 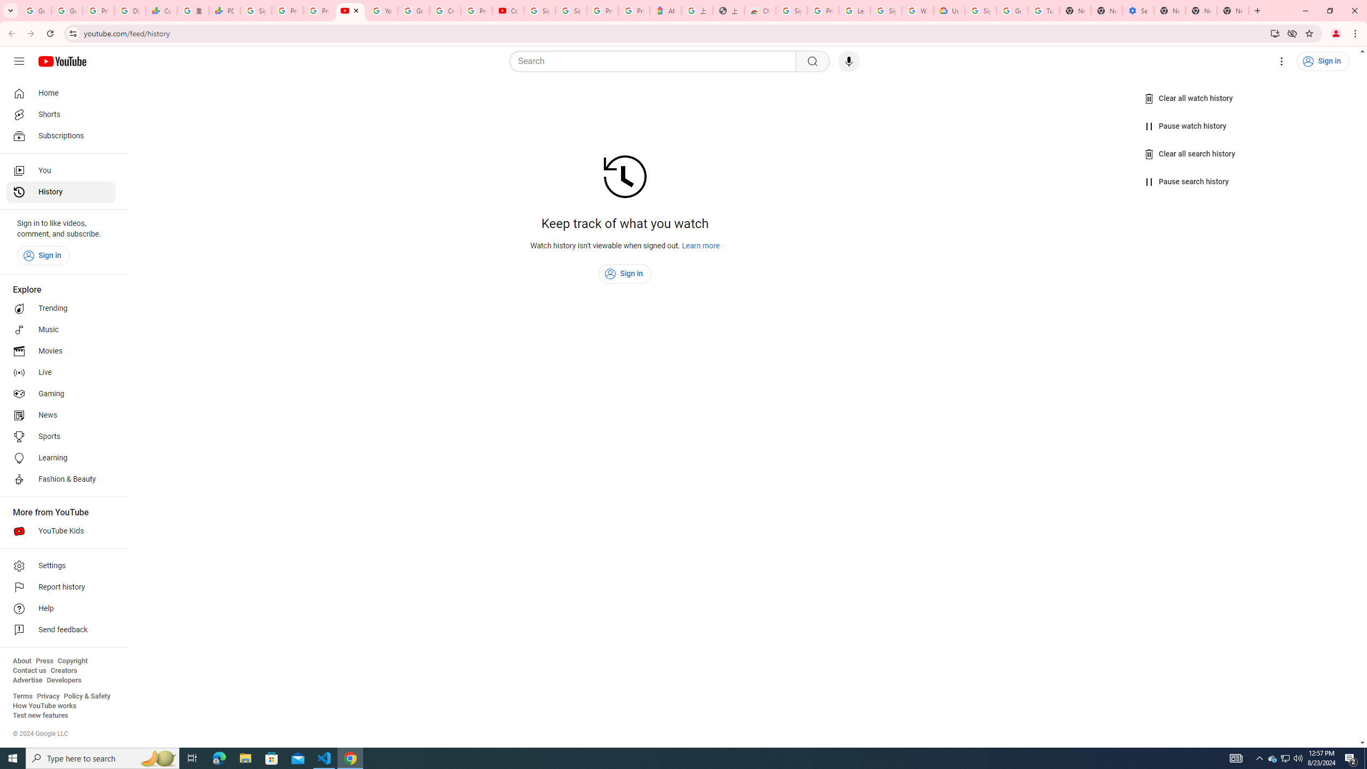 What do you see at coordinates (349, 11) in the screenshot?
I see `YouTube` at bounding box center [349, 11].